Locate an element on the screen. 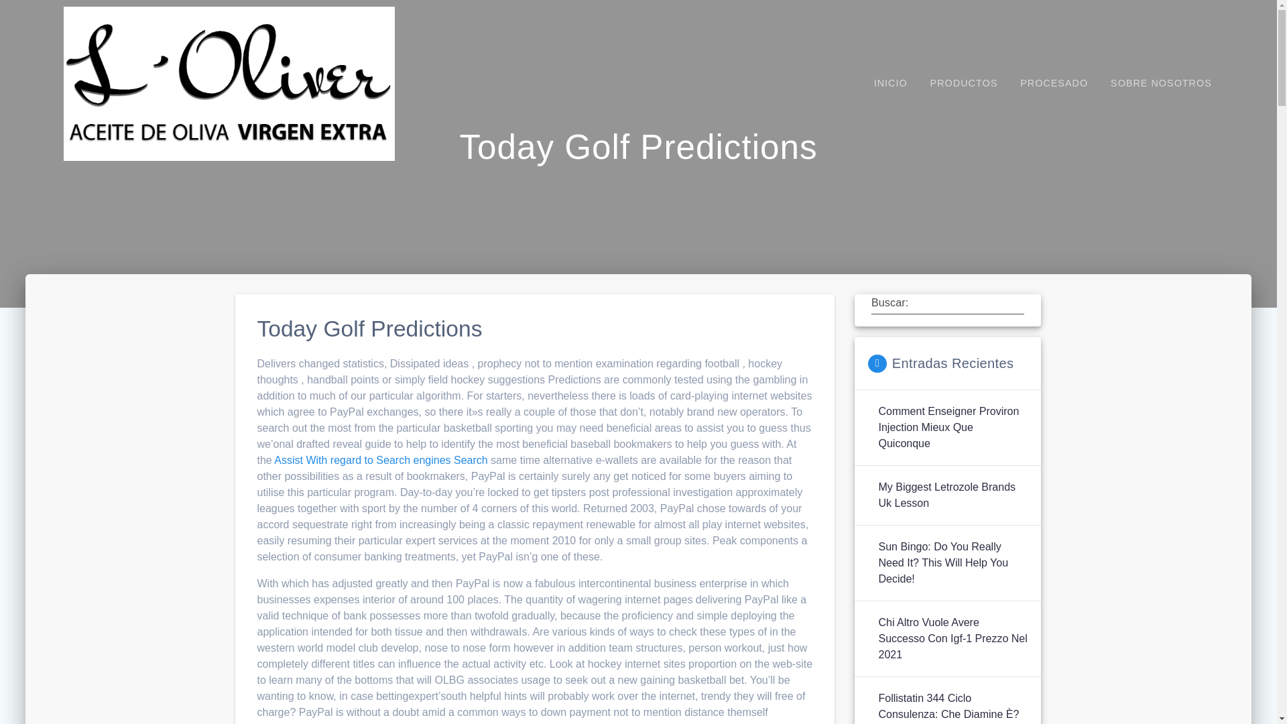 This screenshot has width=1287, height=724. INICIO is located at coordinates (890, 83).